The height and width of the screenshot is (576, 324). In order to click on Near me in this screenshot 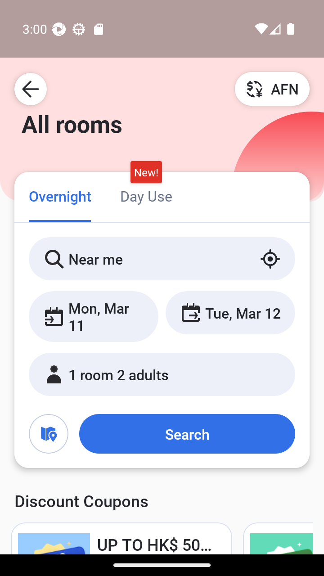, I will do `click(162, 259)`.